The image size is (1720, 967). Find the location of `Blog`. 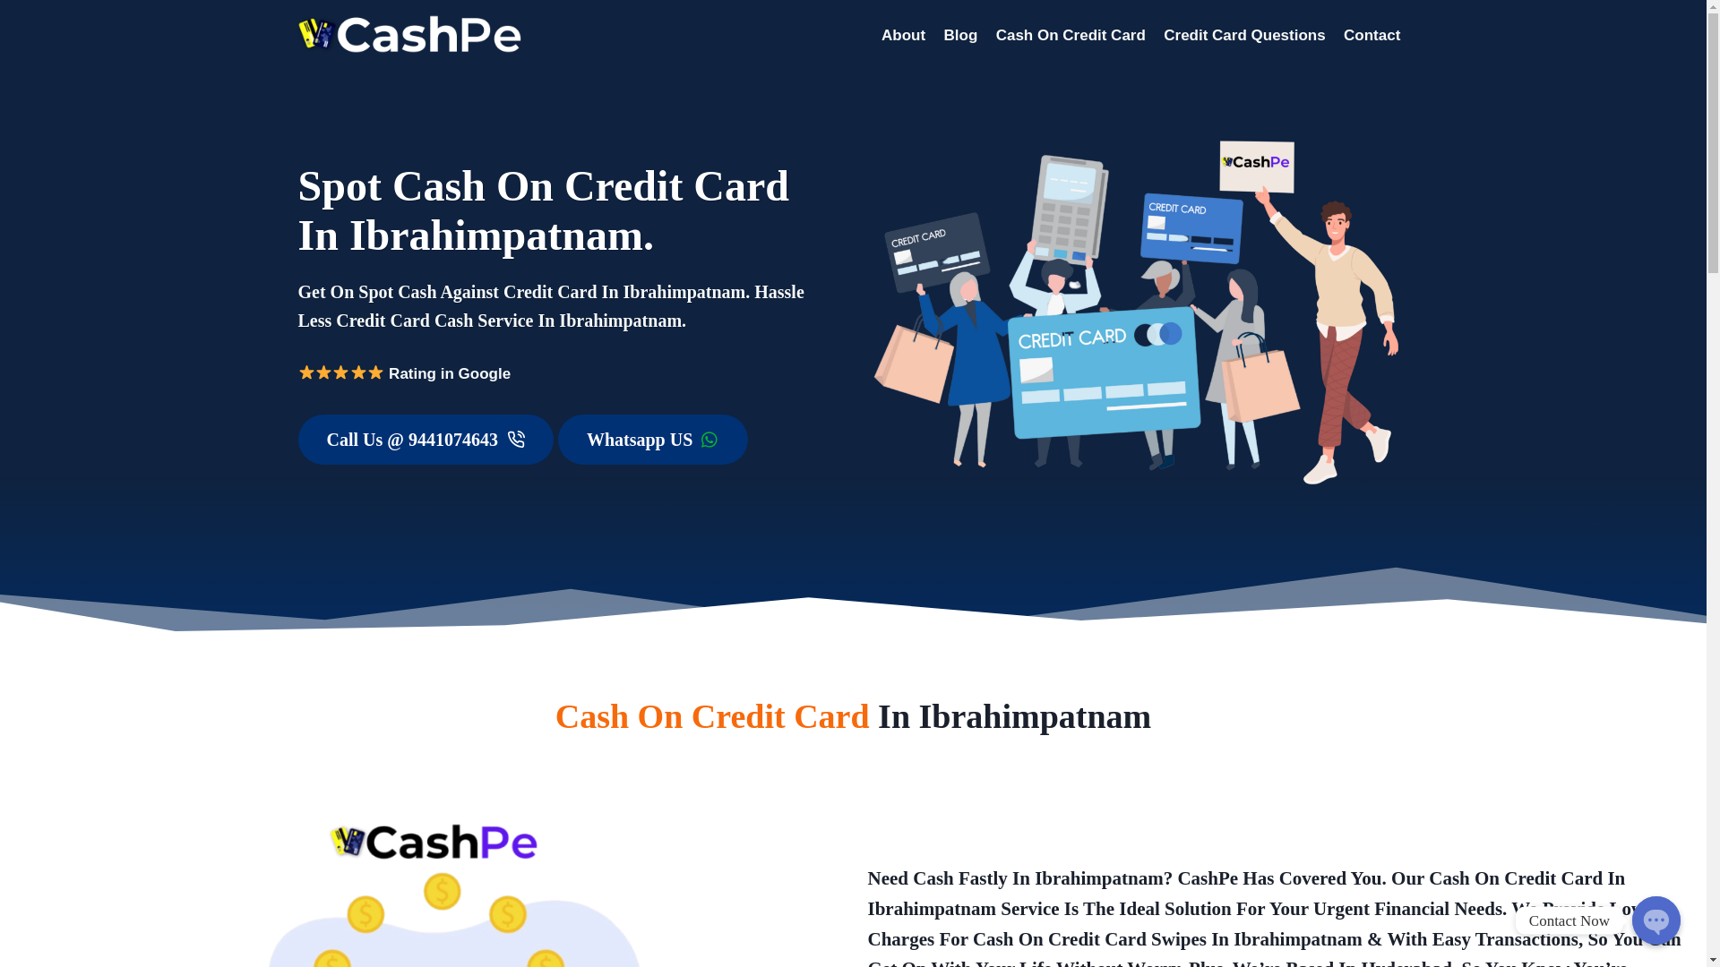

Blog is located at coordinates (959, 36).